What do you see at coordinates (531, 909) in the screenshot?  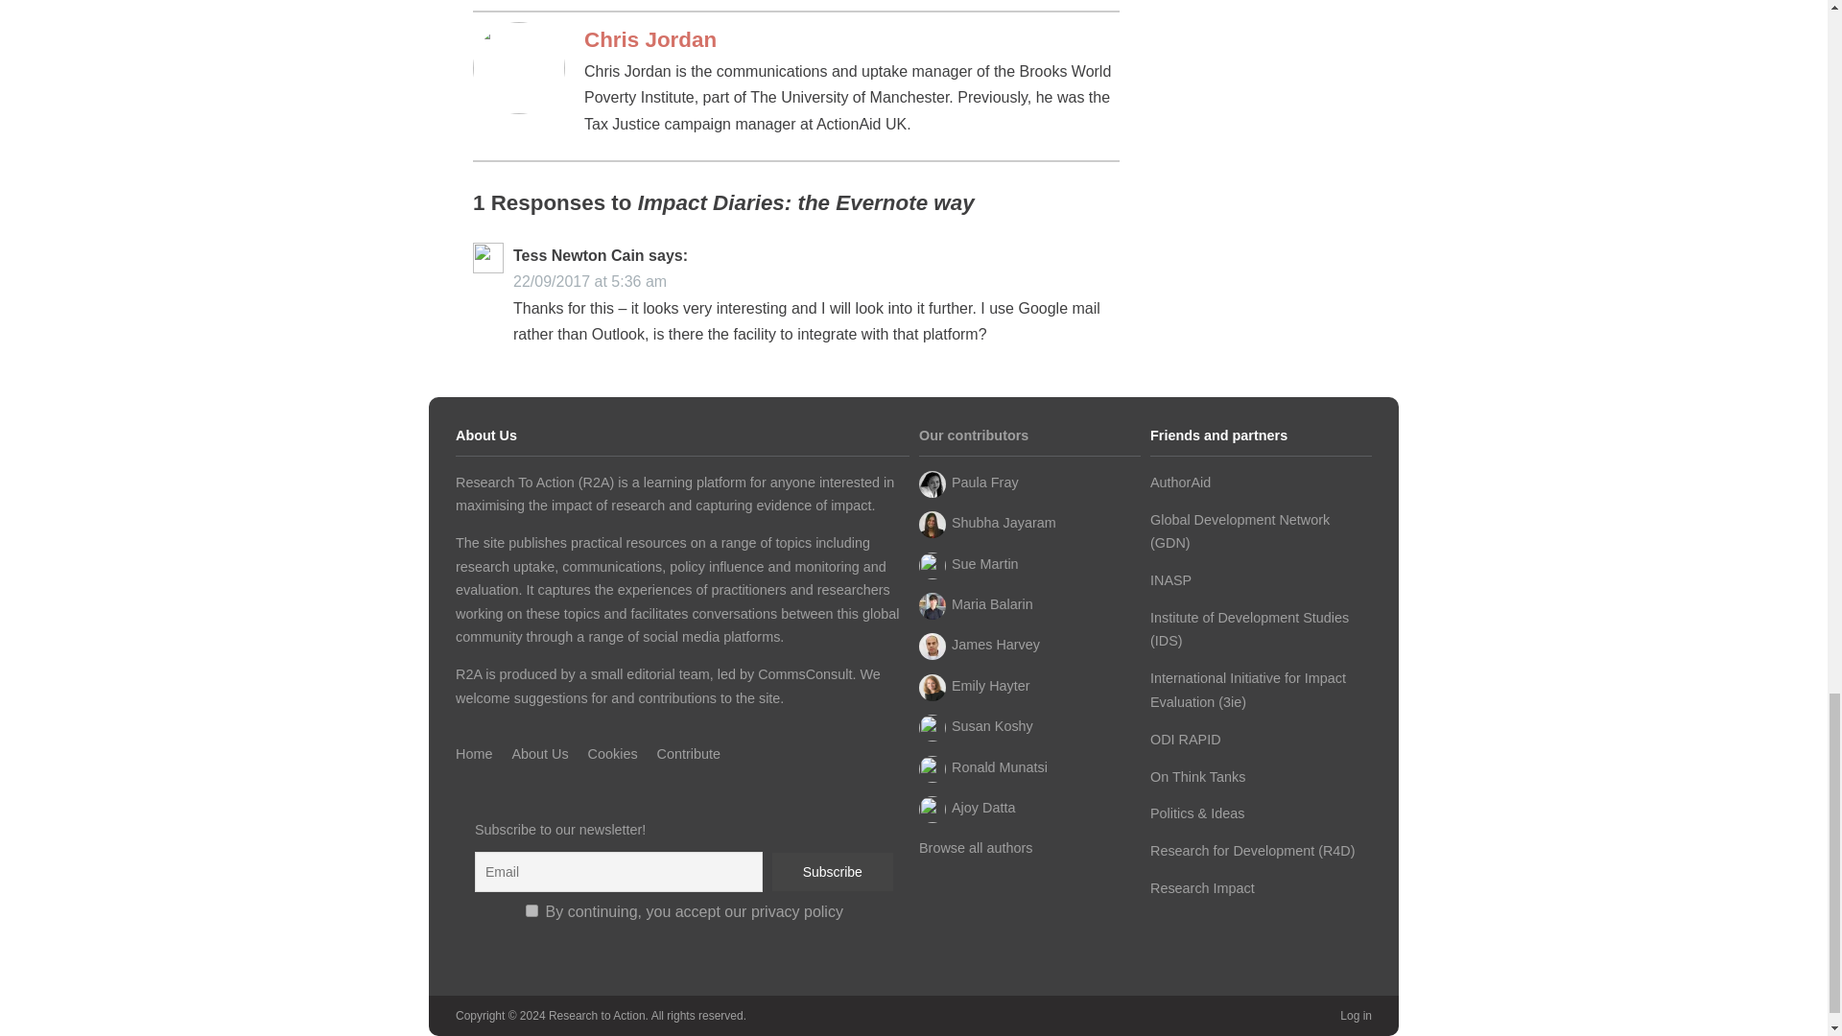 I see `on` at bounding box center [531, 909].